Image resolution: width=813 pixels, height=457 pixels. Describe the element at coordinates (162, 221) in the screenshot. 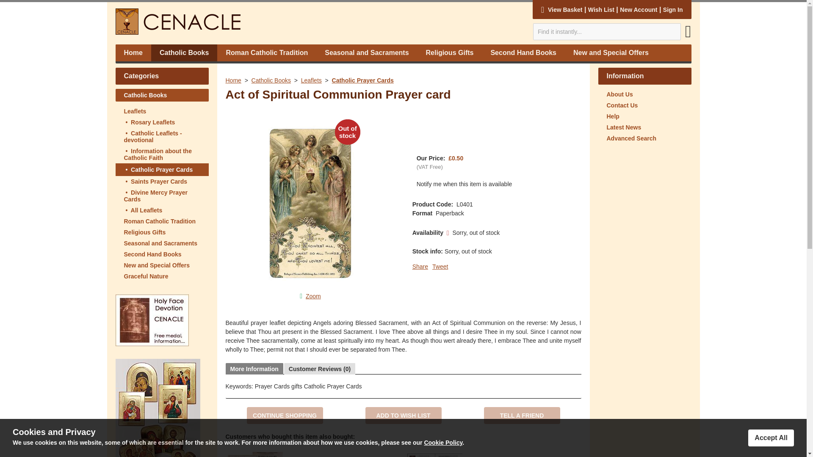

I see `Roman Catholic Tradition` at that location.